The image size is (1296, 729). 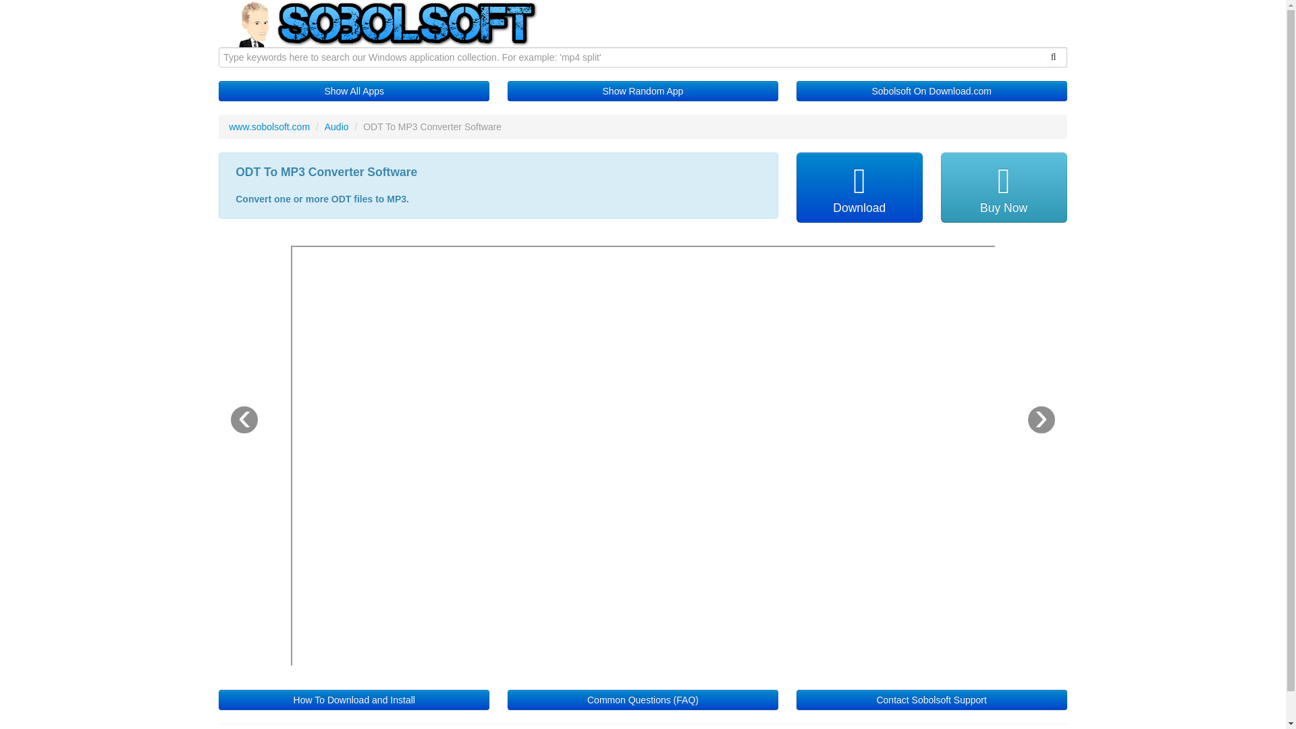 I want to click on Show Random App, so click(x=643, y=90).